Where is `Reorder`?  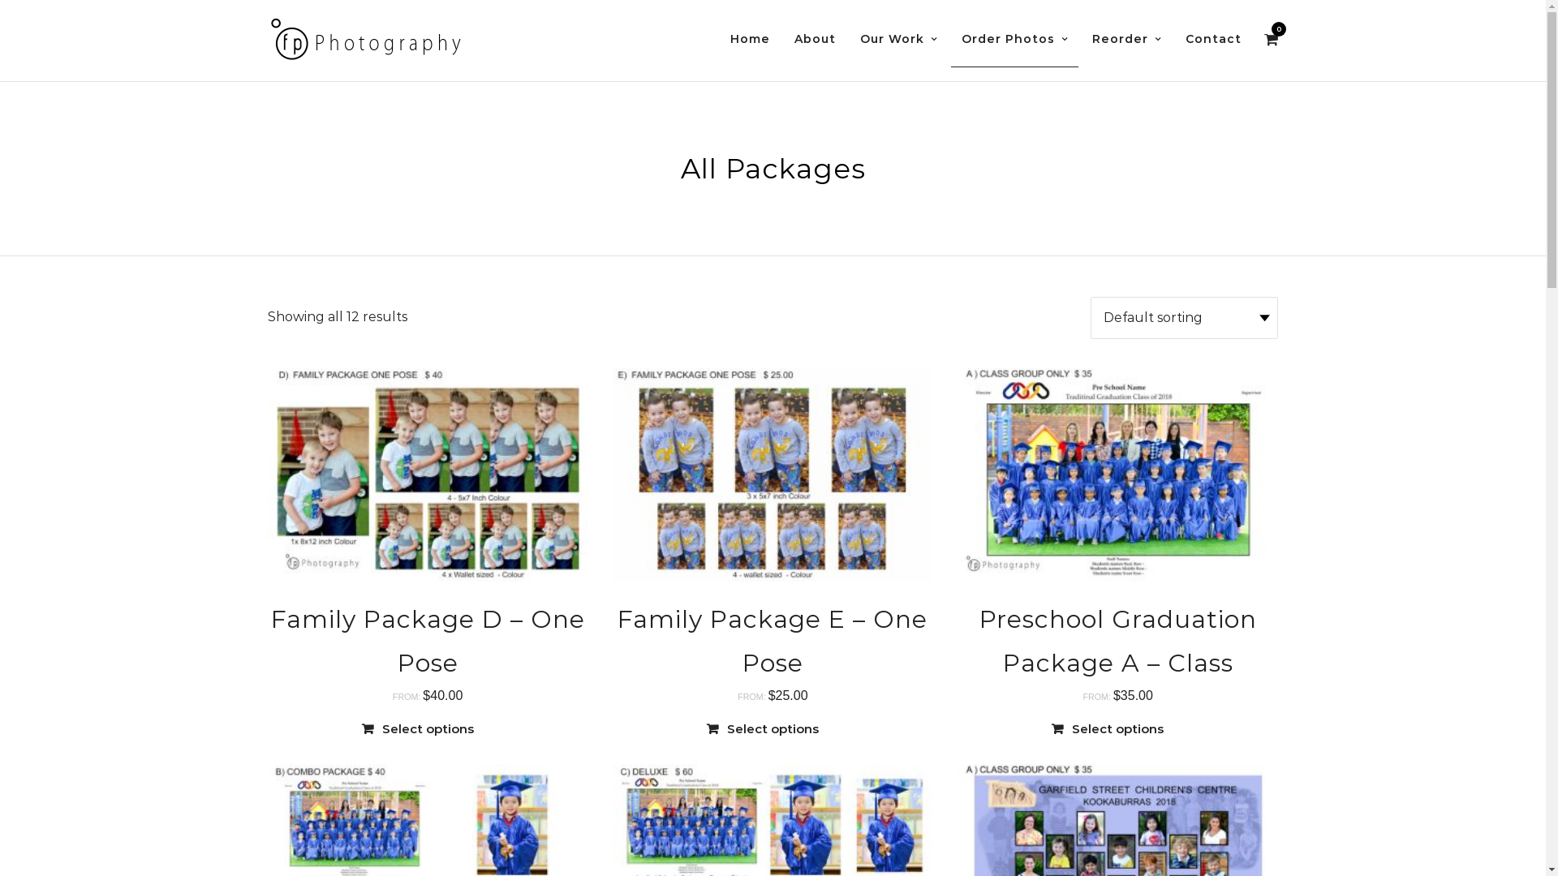 Reorder is located at coordinates (1126, 41).